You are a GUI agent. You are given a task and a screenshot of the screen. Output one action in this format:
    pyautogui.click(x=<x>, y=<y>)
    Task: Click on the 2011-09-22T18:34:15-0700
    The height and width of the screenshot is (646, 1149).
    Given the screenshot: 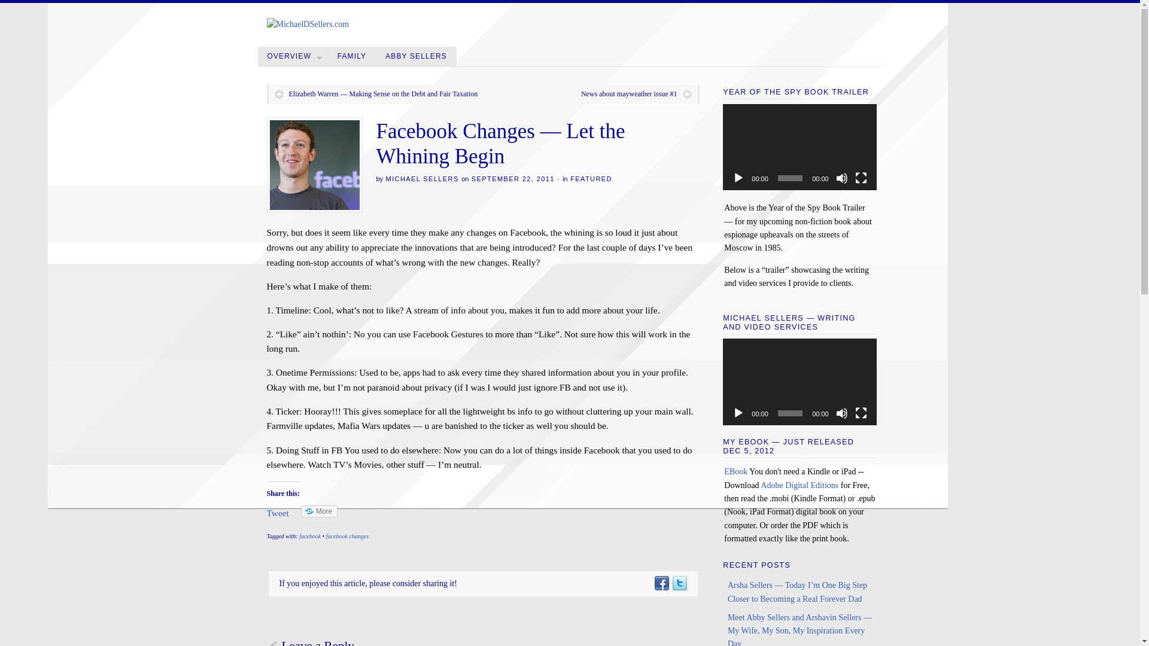 What is the action you would take?
    pyautogui.click(x=513, y=178)
    